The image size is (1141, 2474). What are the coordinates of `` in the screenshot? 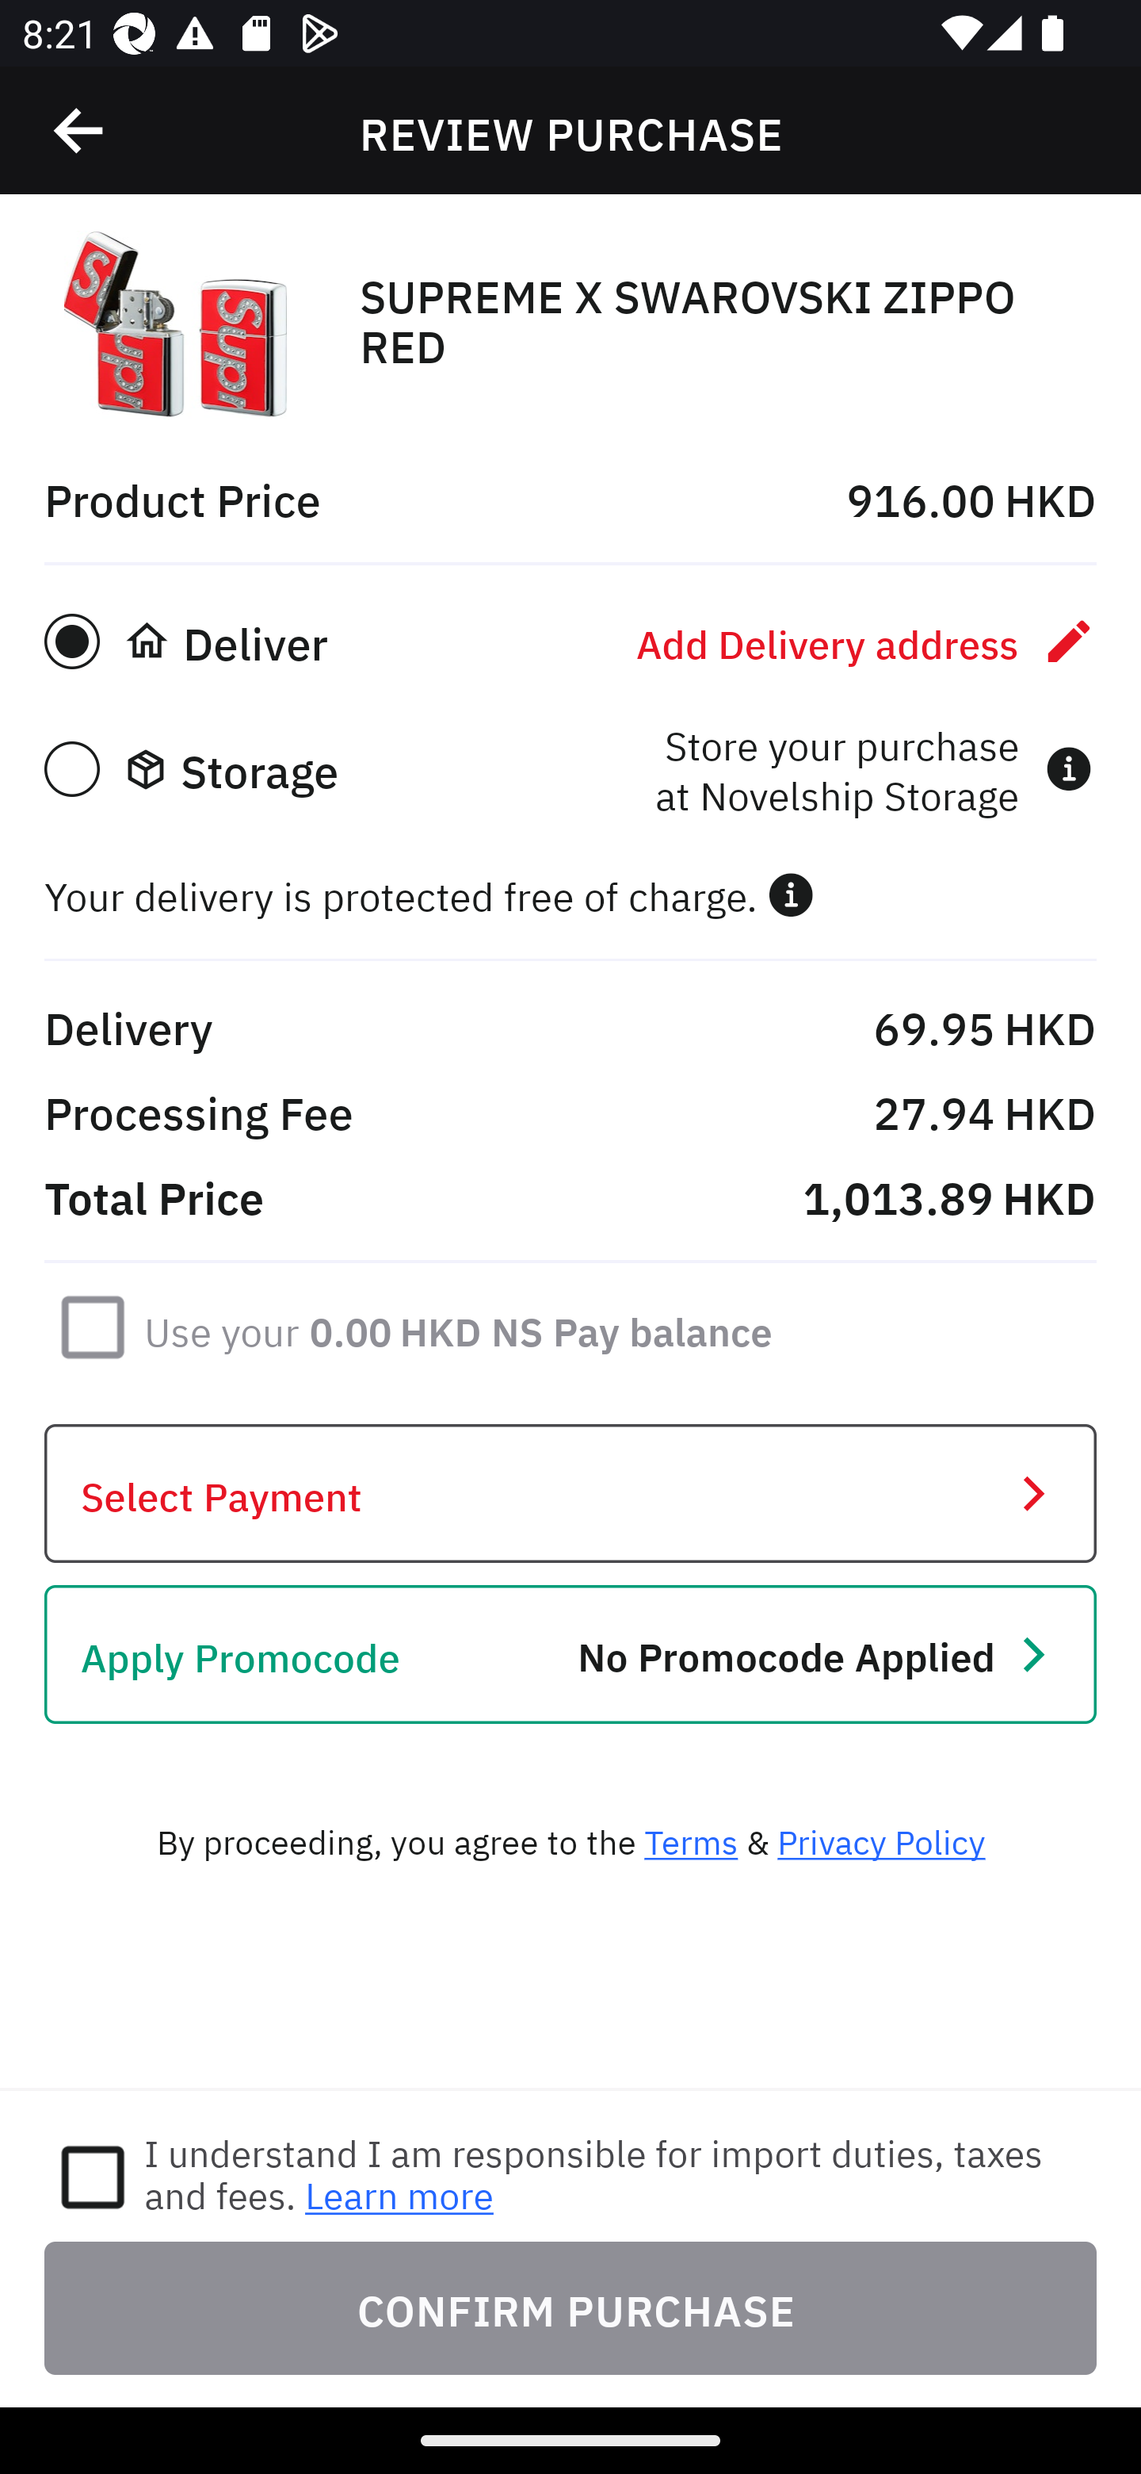 It's located at (80, 131).